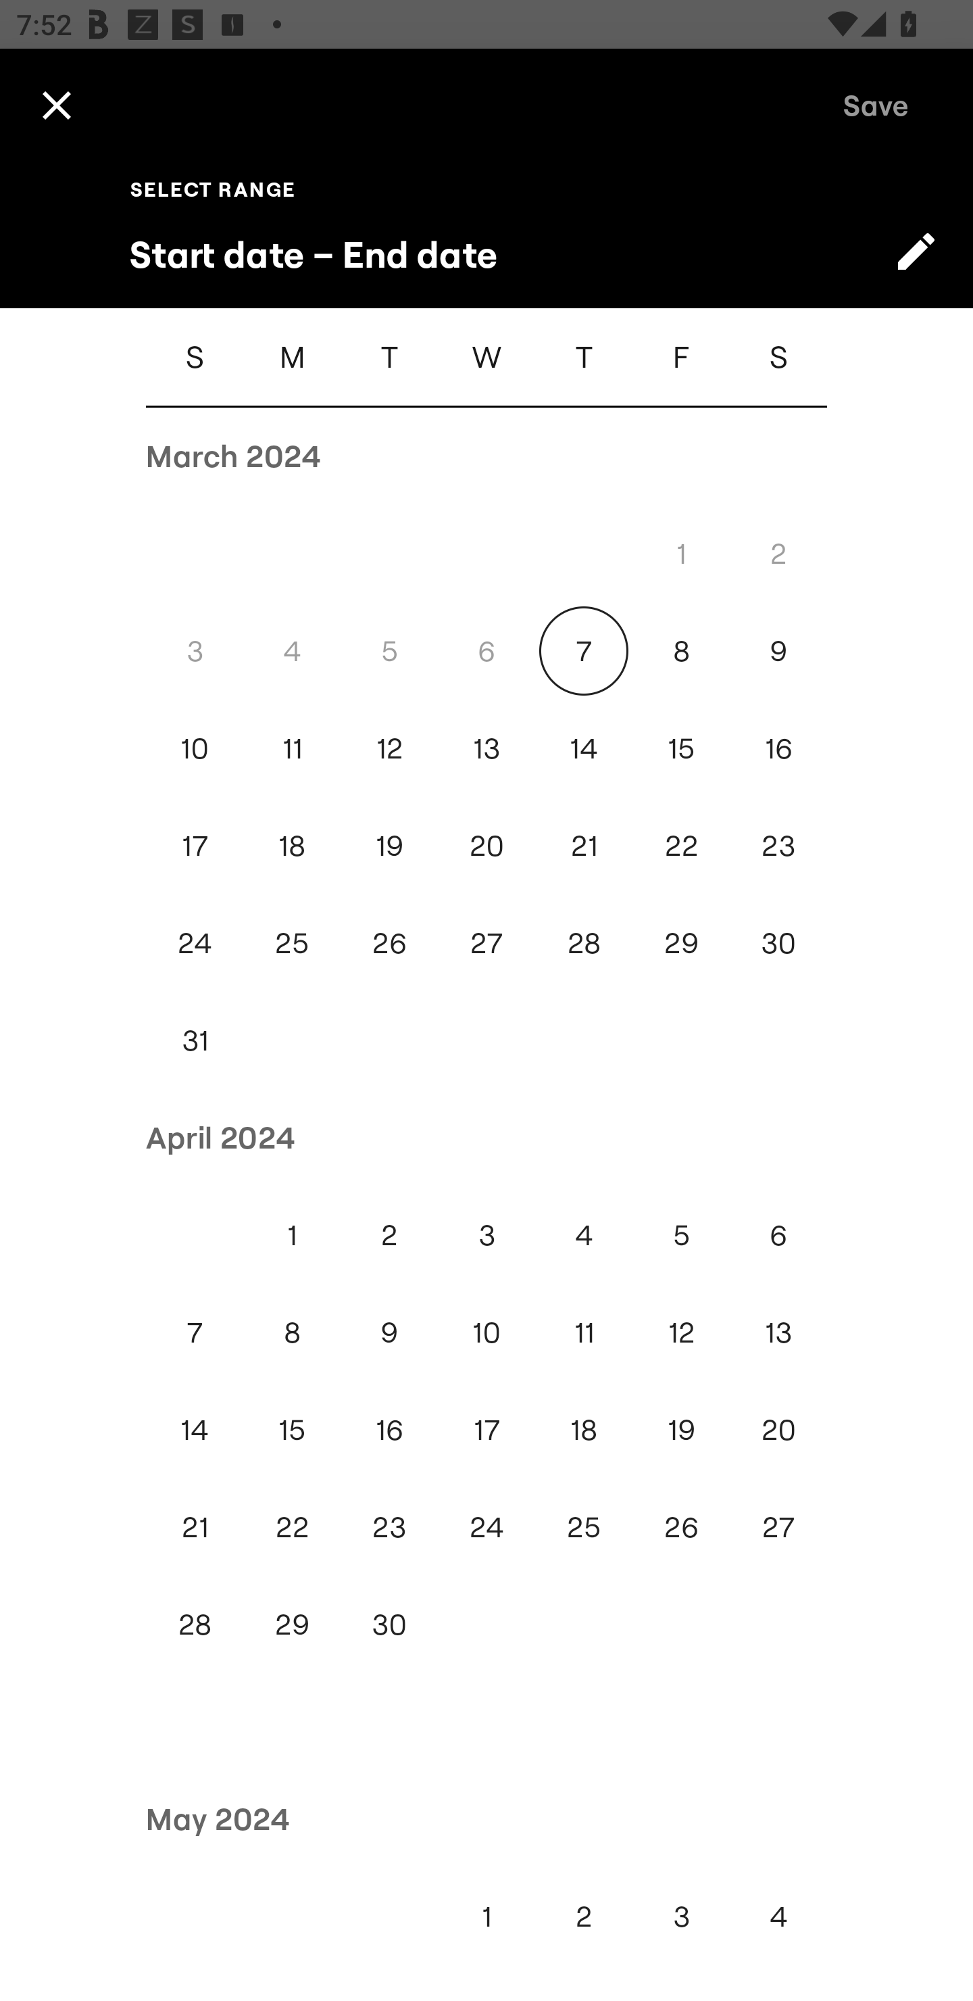 The height and width of the screenshot is (2001, 973). I want to click on 4 Mon, Mar 4, so click(292, 651).